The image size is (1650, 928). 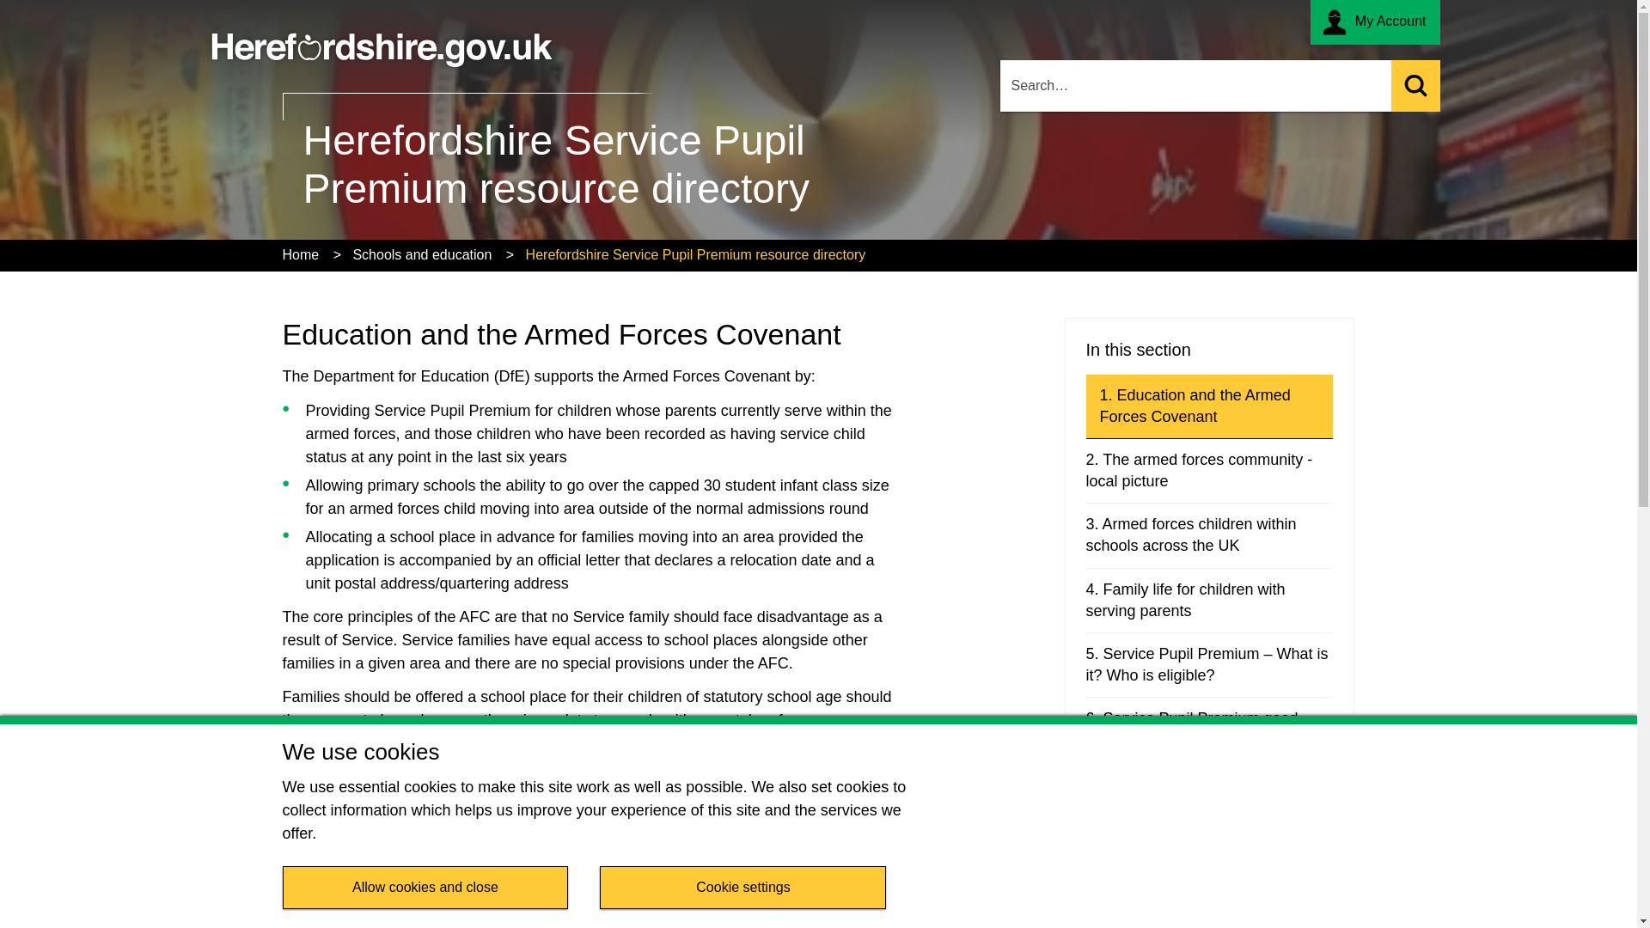 I want to click on Cookie settings, so click(x=742, y=887).